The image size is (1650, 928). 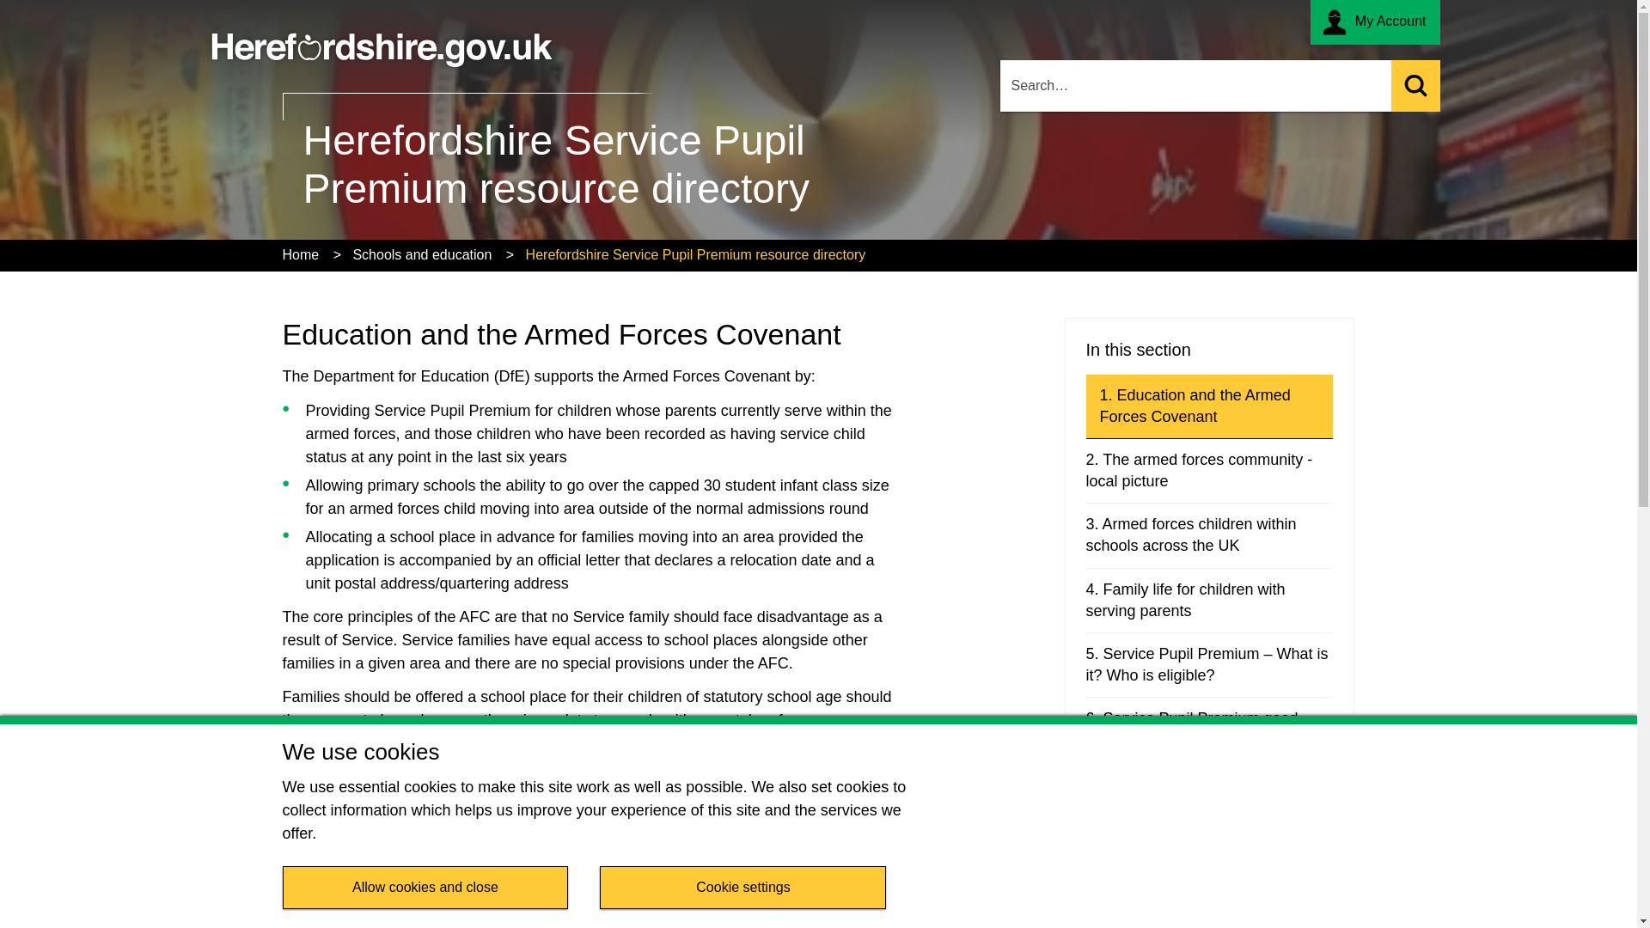 I want to click on Cookie settings, so click(x=742, y=887).